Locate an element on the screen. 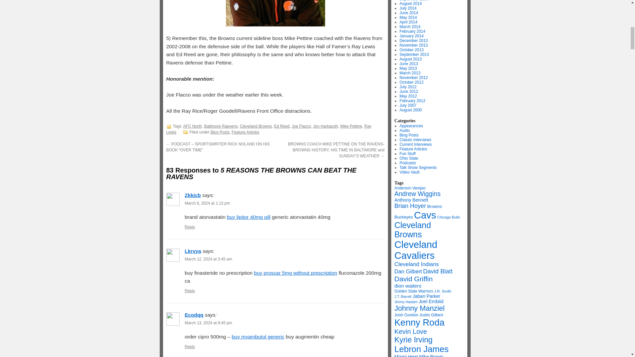 This screenshot has width=635, height=357. Baltimore Raevens is located at coordinates (221, 126).